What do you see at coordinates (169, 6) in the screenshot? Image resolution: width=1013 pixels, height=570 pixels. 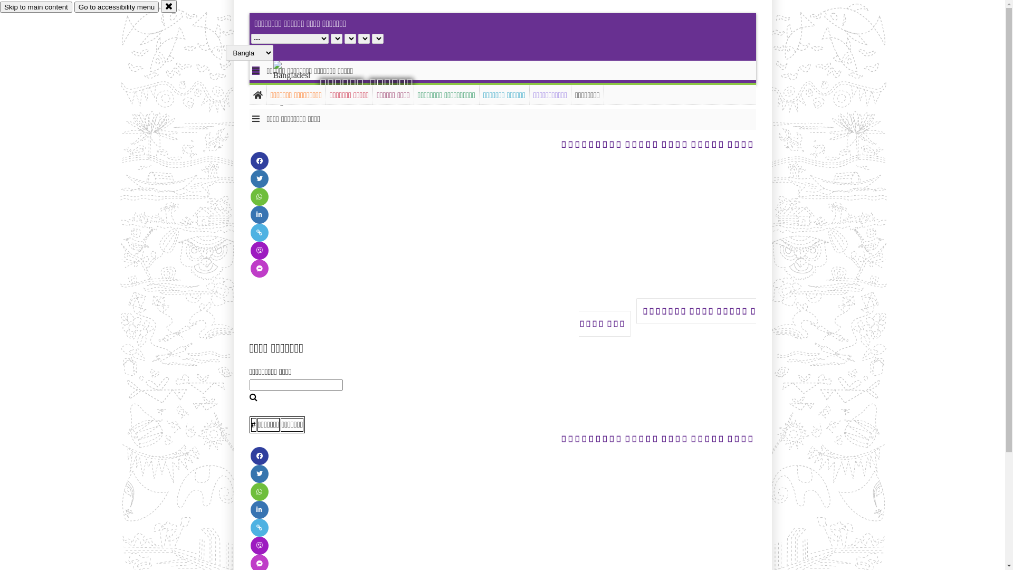 I see `close` at bounding box center [169, 6].